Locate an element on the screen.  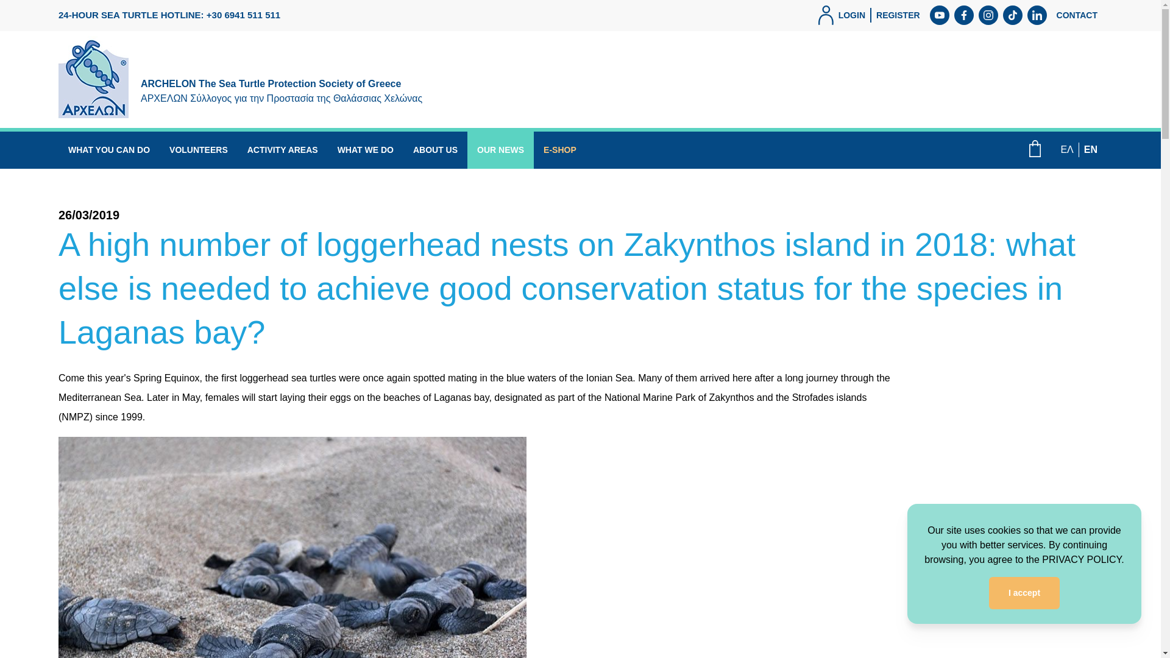
LOGIN is located at coordinates (842, 15).